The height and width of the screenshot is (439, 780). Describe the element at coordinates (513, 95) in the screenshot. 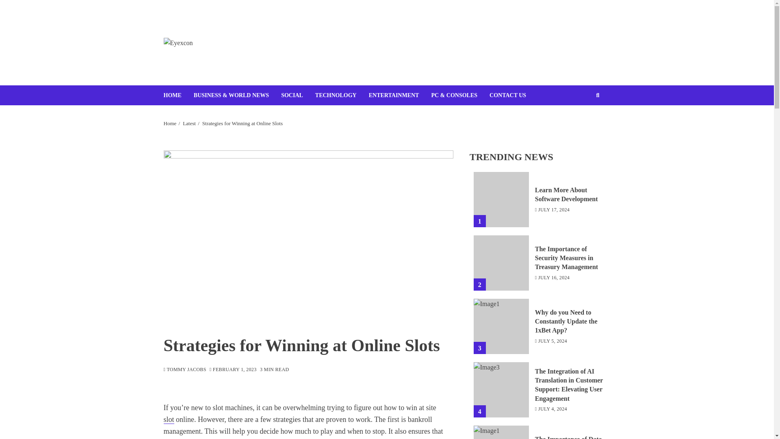

I see `CONTACT US` at that location.